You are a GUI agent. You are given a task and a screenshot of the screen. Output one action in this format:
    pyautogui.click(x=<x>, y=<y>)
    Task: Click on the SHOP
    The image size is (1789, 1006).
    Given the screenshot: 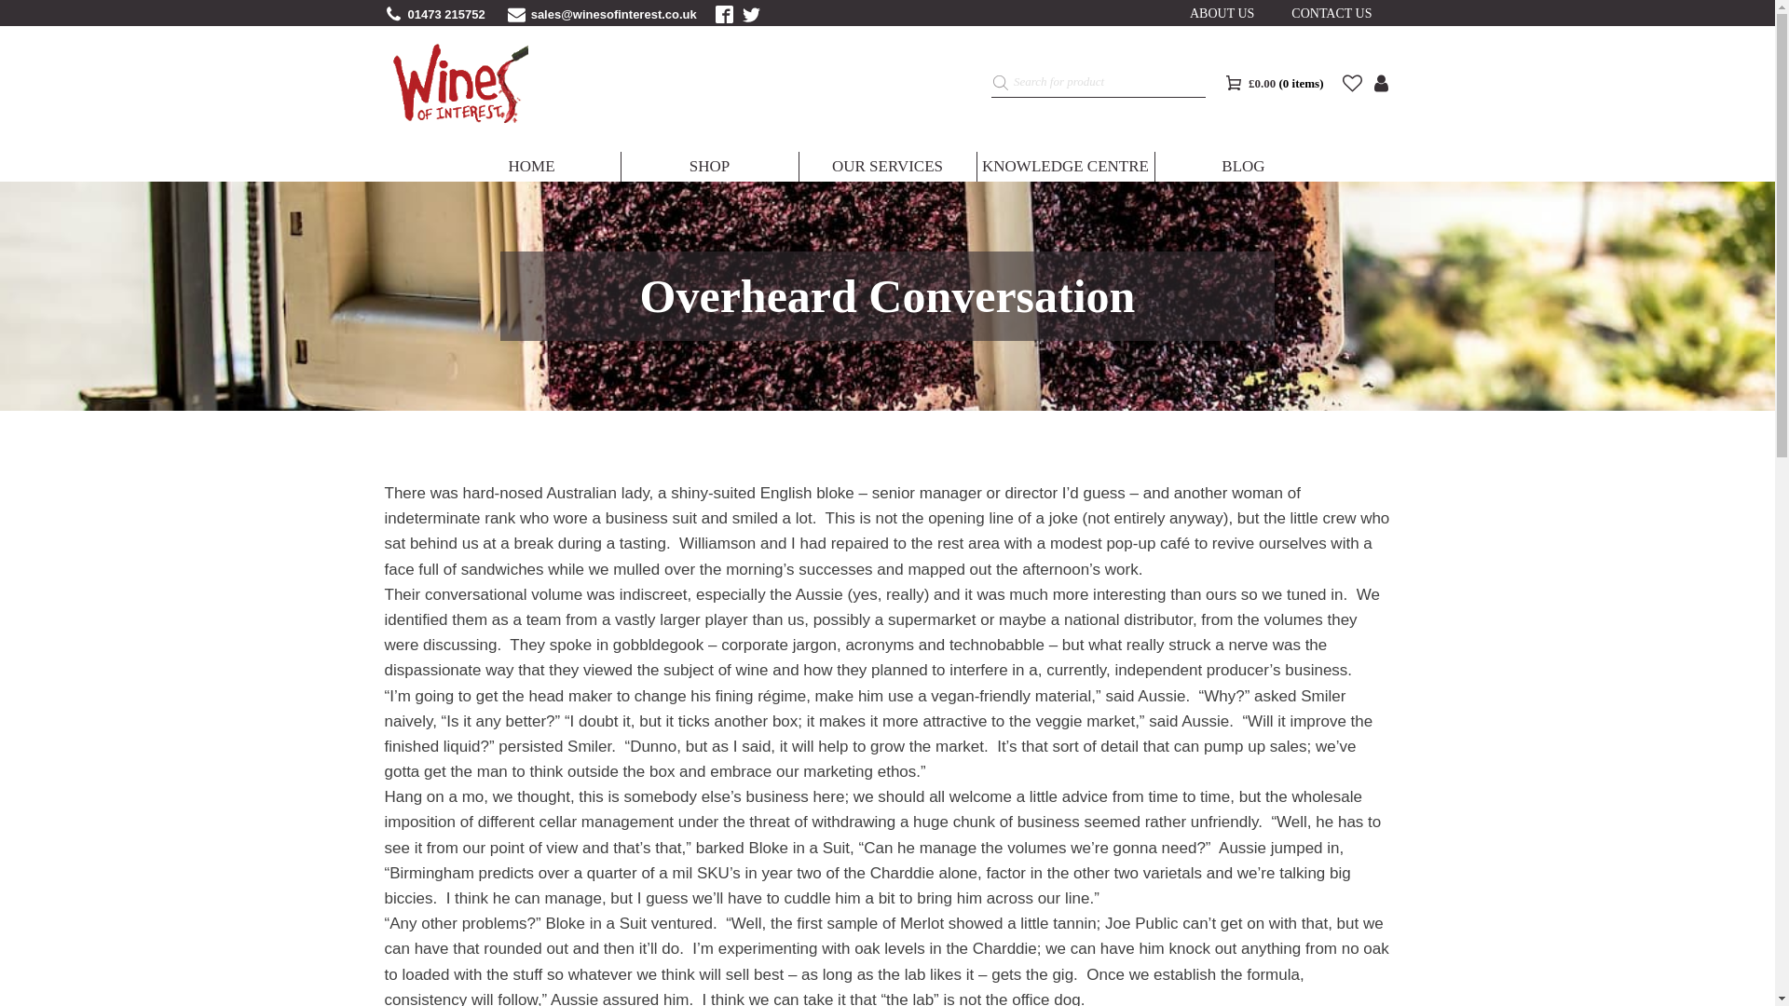 What is the action you would take?
    pyautogui.click(x=709, y=167)
    